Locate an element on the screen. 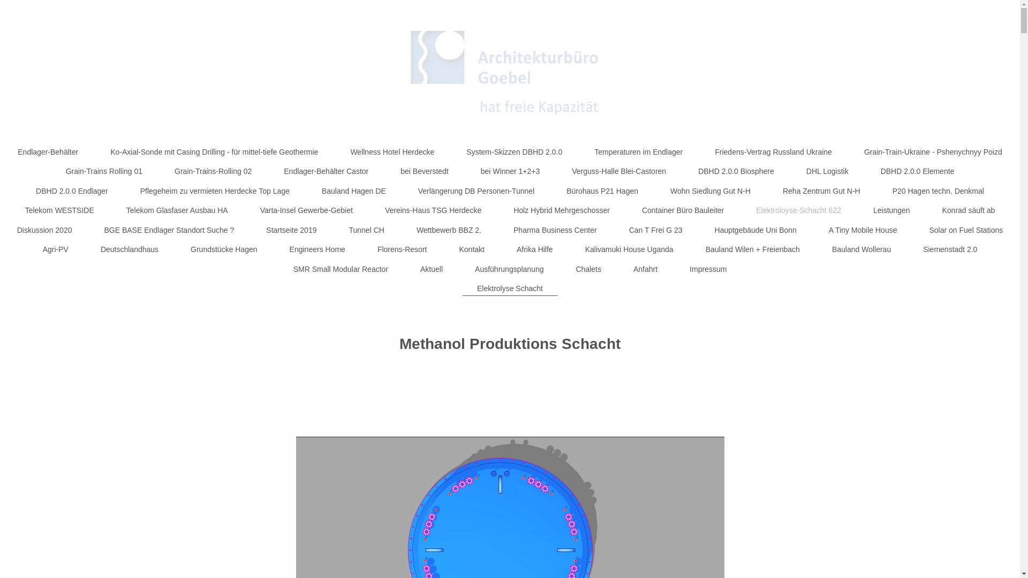 The width and height of the screenshot is (1028, 578). System-Skizzen DBHD 2.0.0 is located at coordinates (514, 152).